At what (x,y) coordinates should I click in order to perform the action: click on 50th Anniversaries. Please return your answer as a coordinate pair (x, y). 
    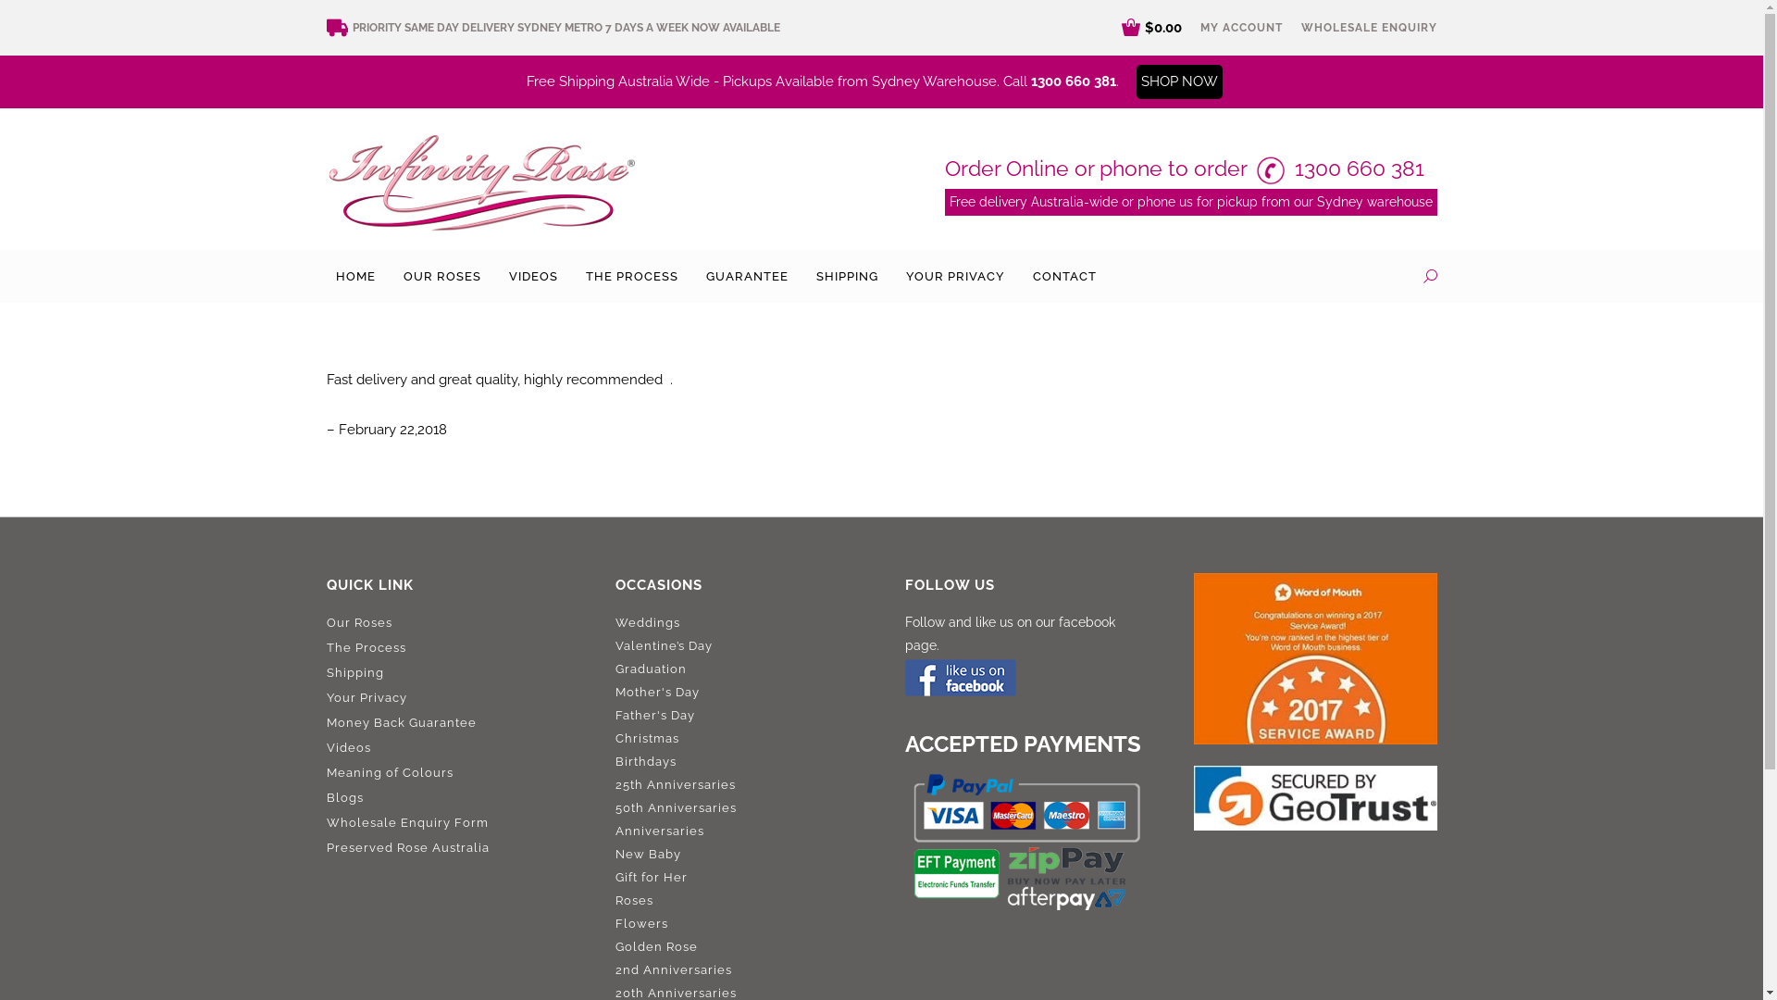
    Looking at the image, I should click on (676, 807).